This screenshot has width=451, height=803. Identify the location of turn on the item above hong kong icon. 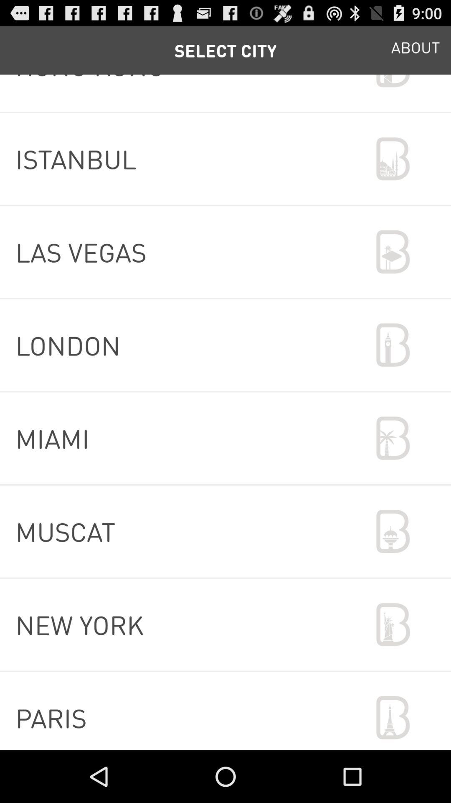
(416, 50).